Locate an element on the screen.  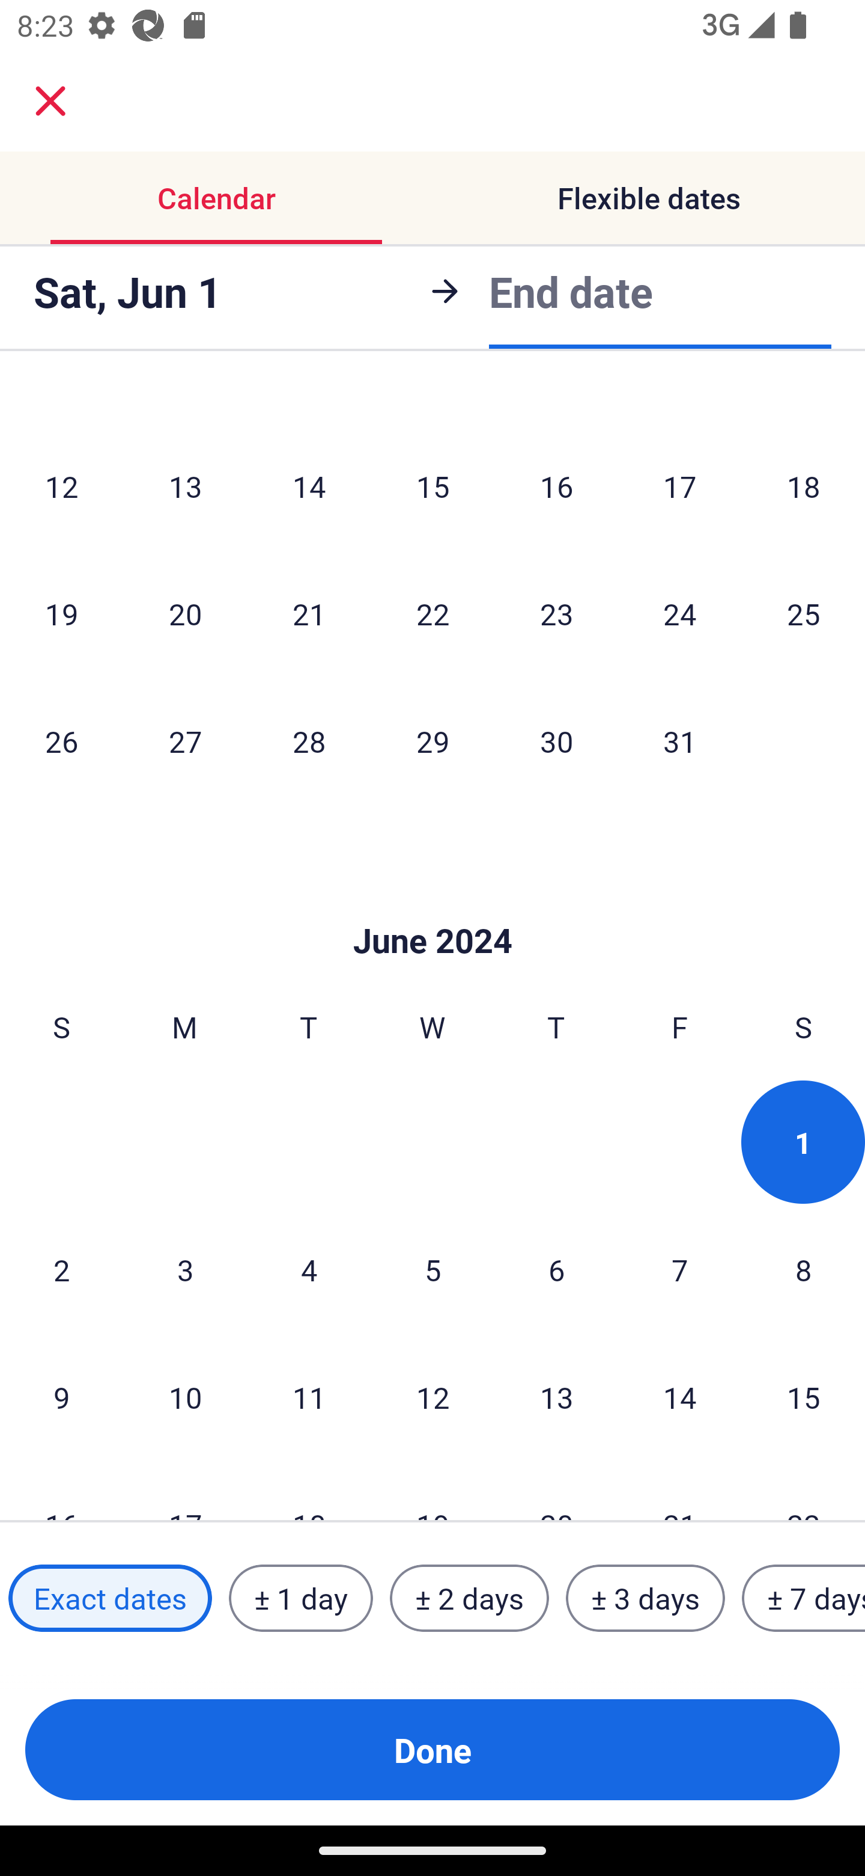
24 Friday, May 24, 2024 is located at coordinates (680, 613).